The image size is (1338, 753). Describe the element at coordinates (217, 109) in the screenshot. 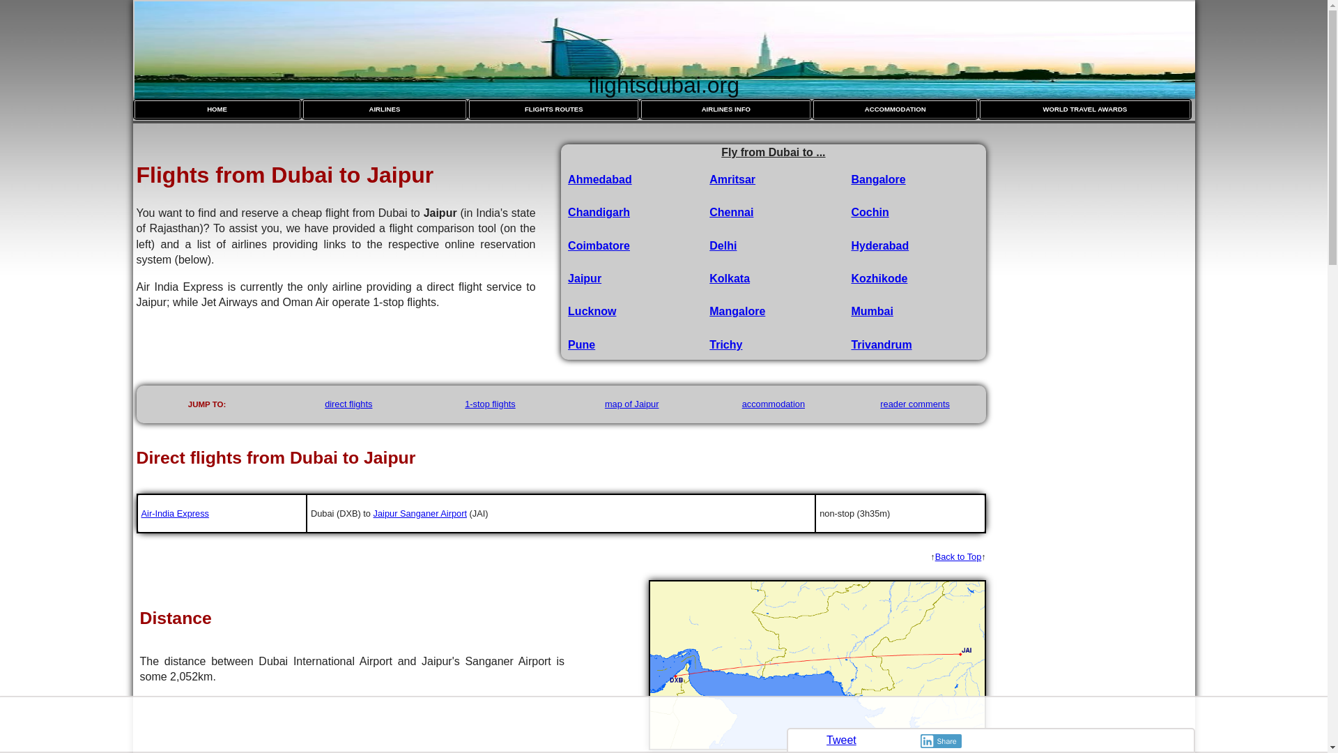

I see `go back to our Home Page` at that location.